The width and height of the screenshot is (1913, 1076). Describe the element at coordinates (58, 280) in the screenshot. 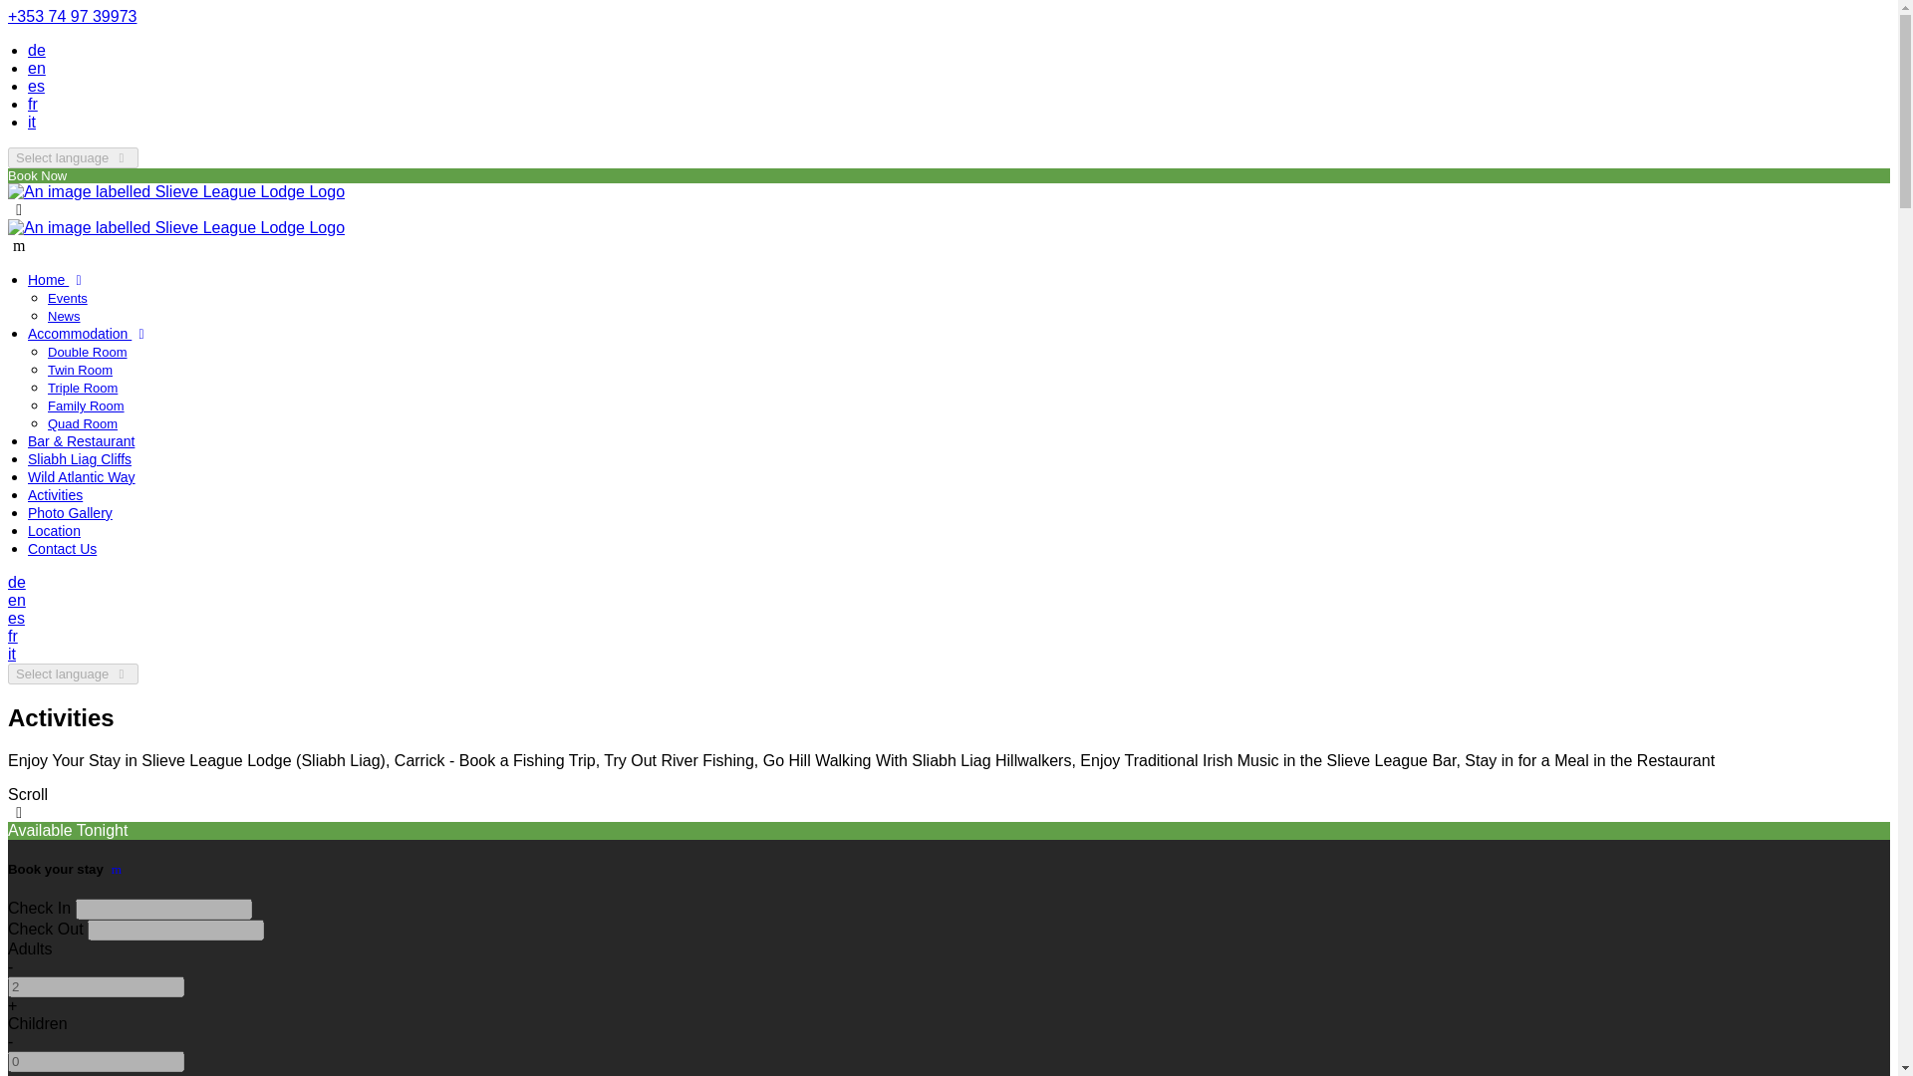

I see `Home` at that location.